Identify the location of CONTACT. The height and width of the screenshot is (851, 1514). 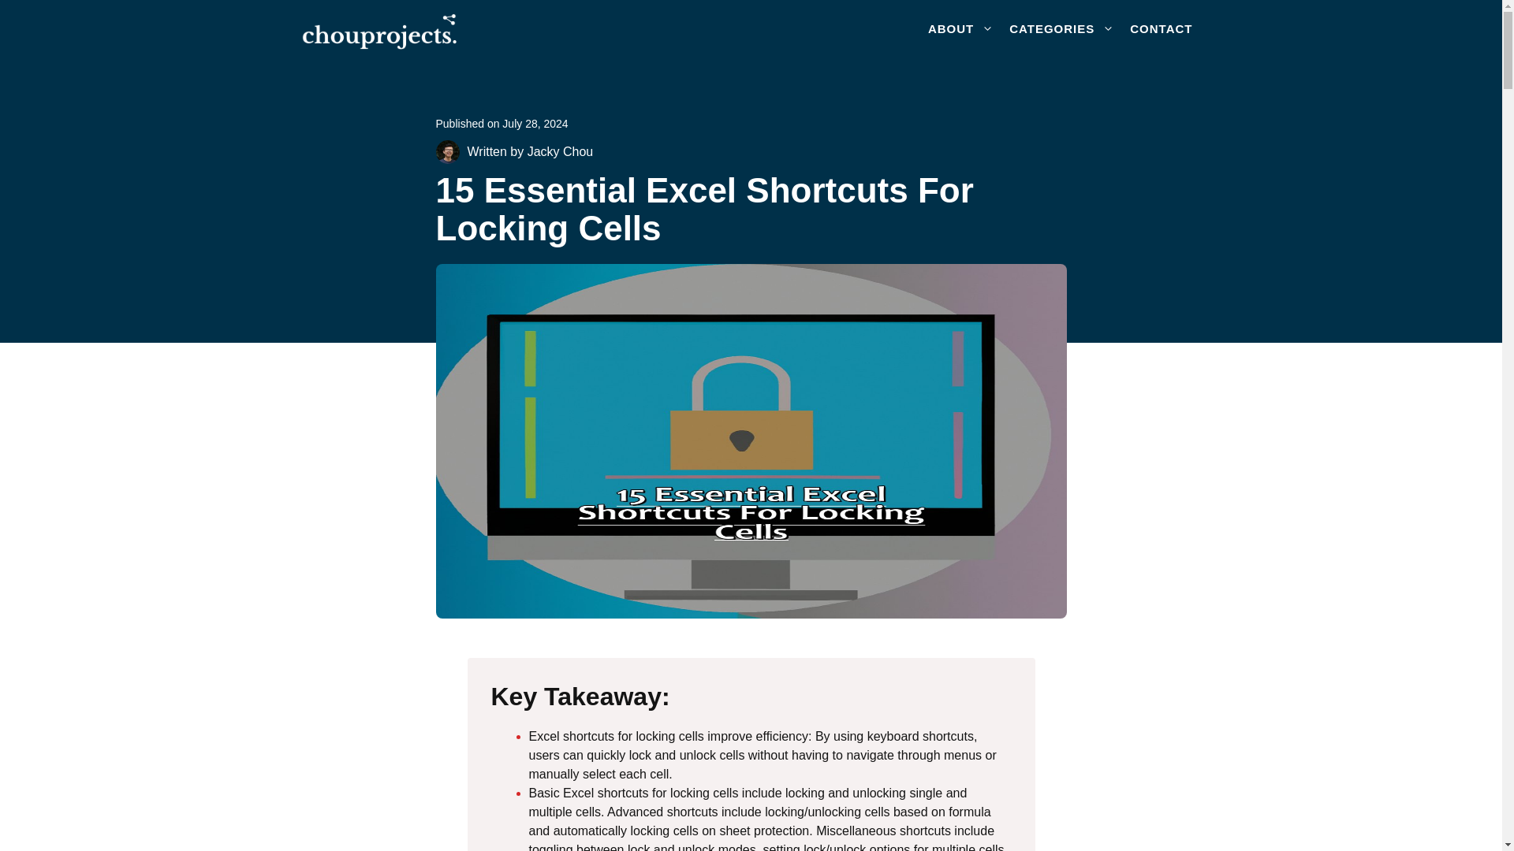
(1161, 28).